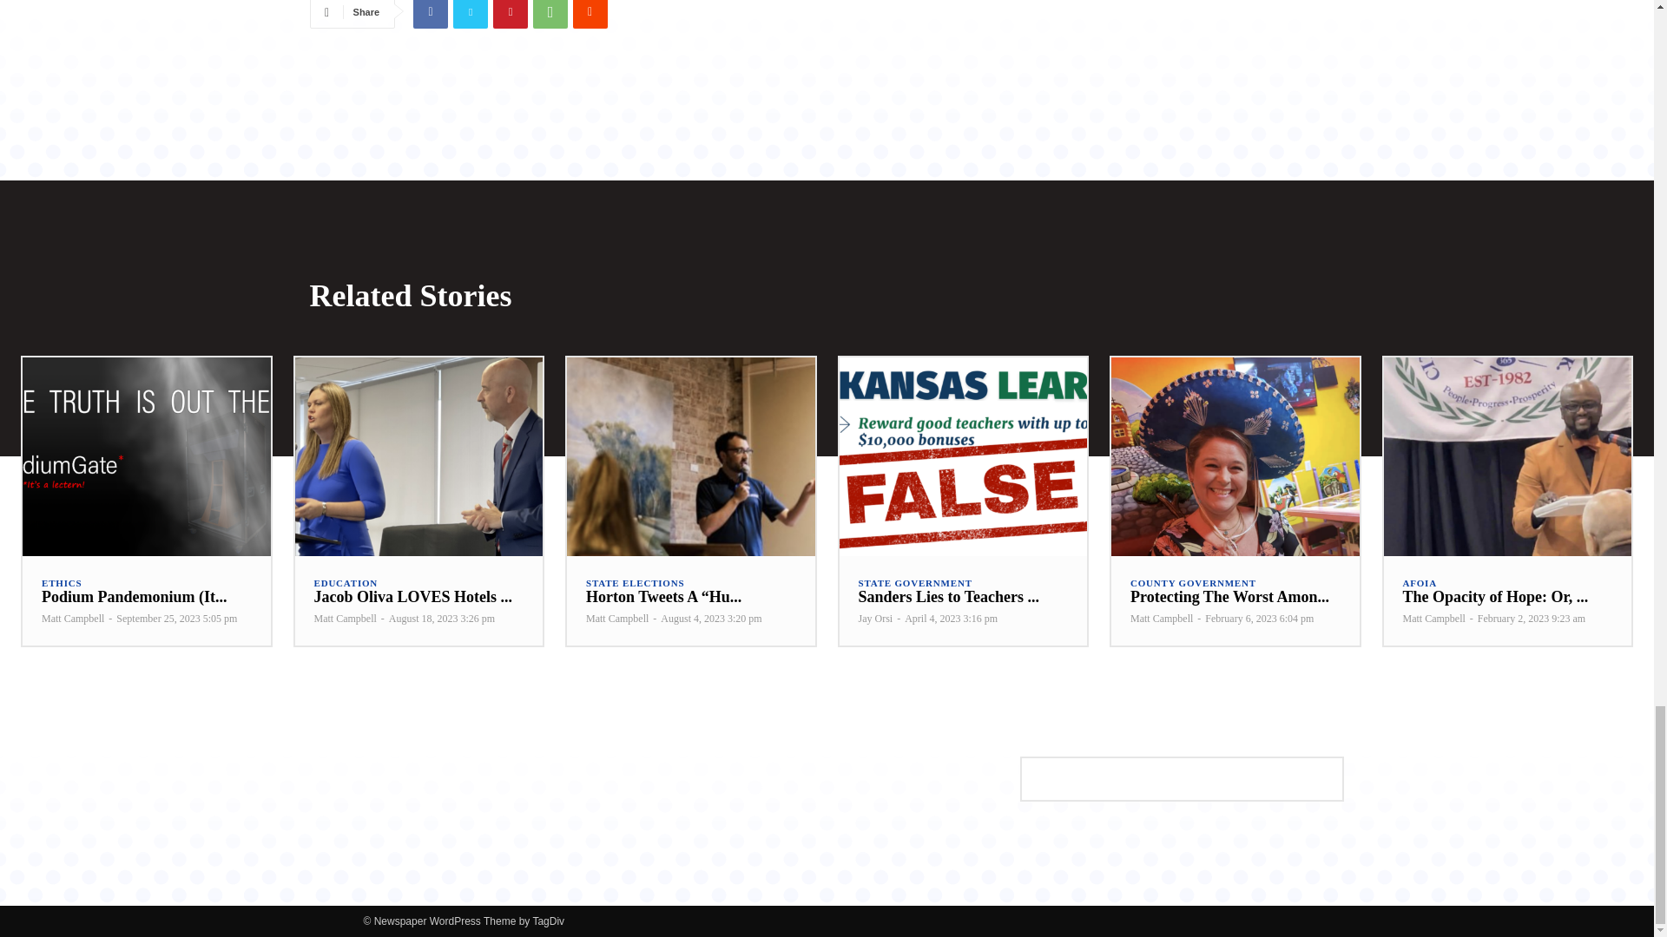 This screenshot has width=1667, height=937. I want to click on Facebook, so click(431, 14).